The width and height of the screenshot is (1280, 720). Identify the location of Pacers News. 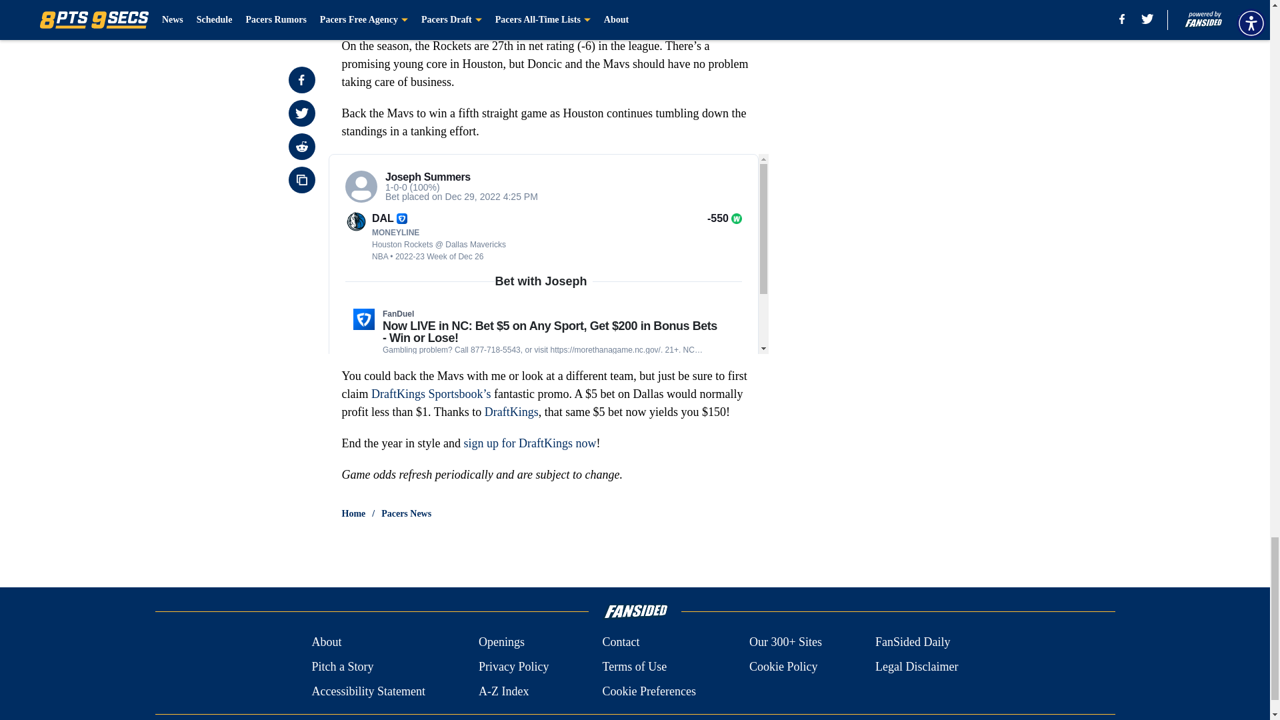
(407, 513).